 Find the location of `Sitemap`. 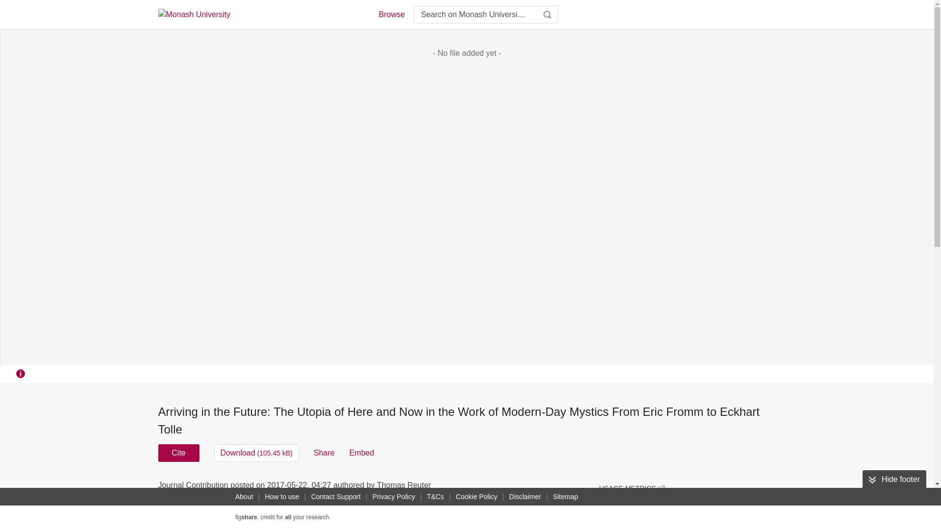

Sitemap is located at coordinates (565, 497).